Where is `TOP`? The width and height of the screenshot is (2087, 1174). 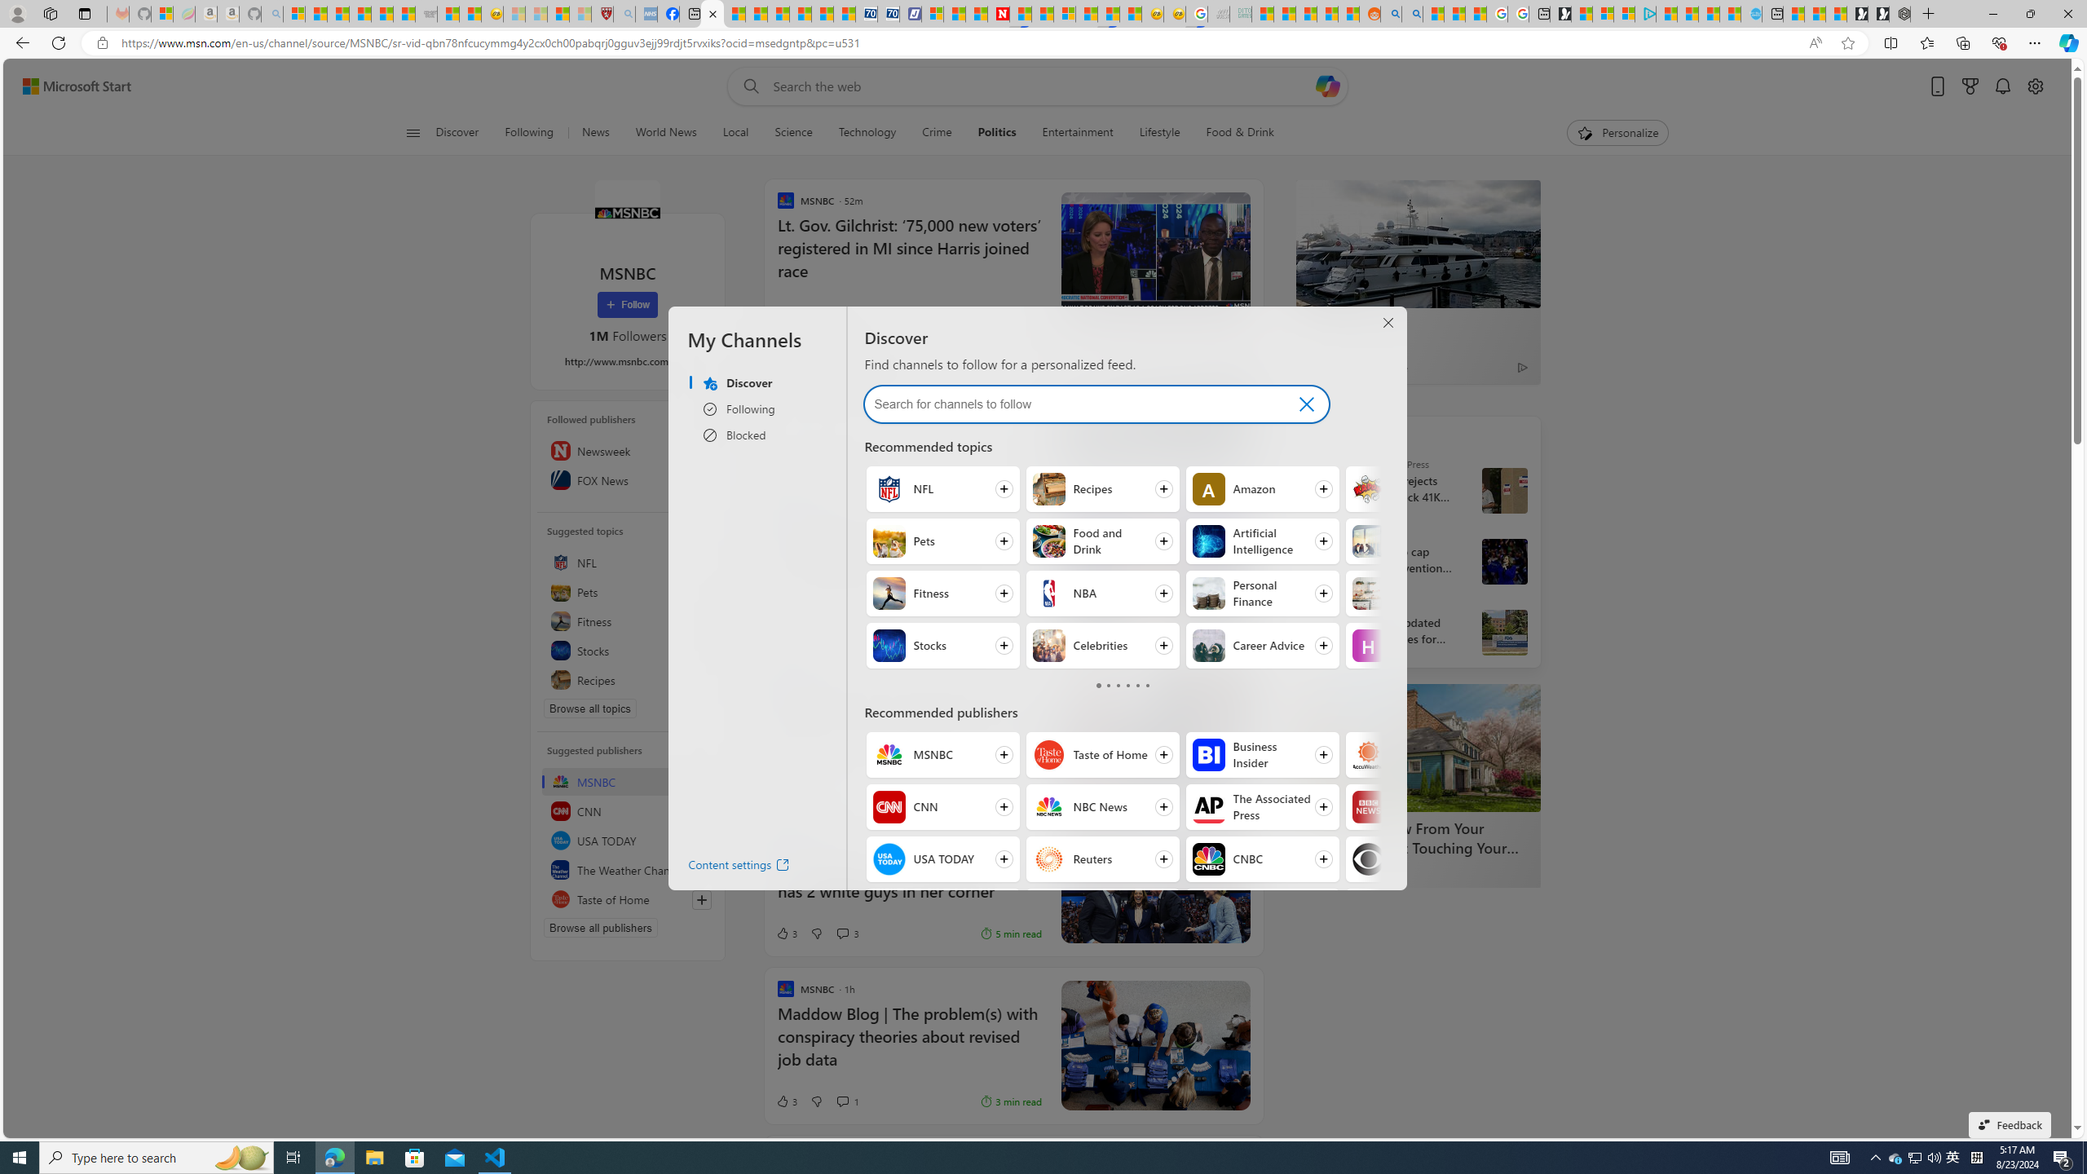
TOP is located at coordinates (1314, 435).